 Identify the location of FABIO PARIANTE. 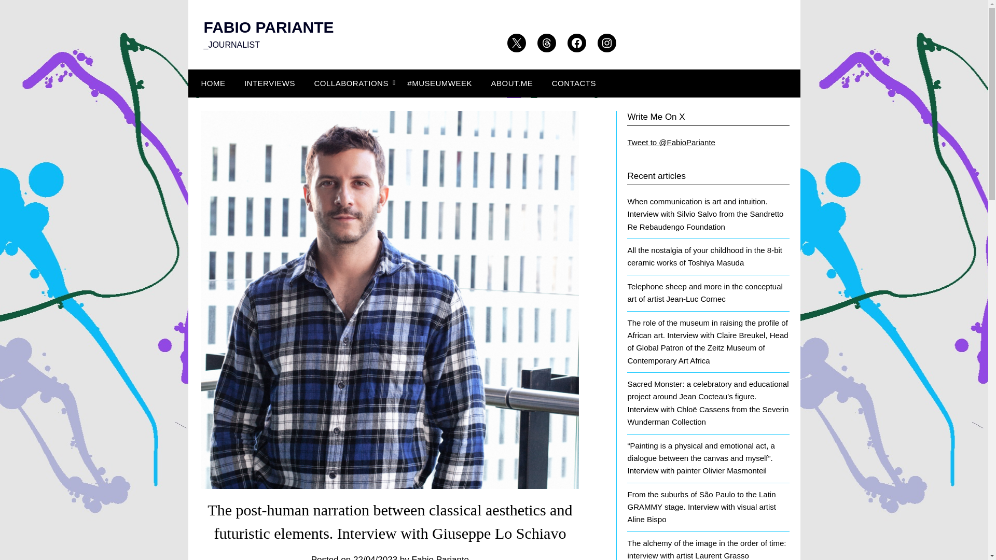
(268, 27).